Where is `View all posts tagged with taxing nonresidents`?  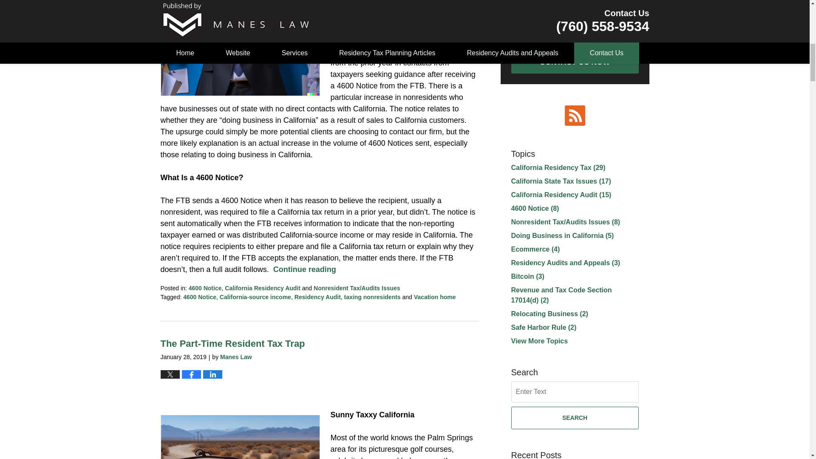
View all posts tagged with taxing nonresidents is located at coordinates (372, 297).